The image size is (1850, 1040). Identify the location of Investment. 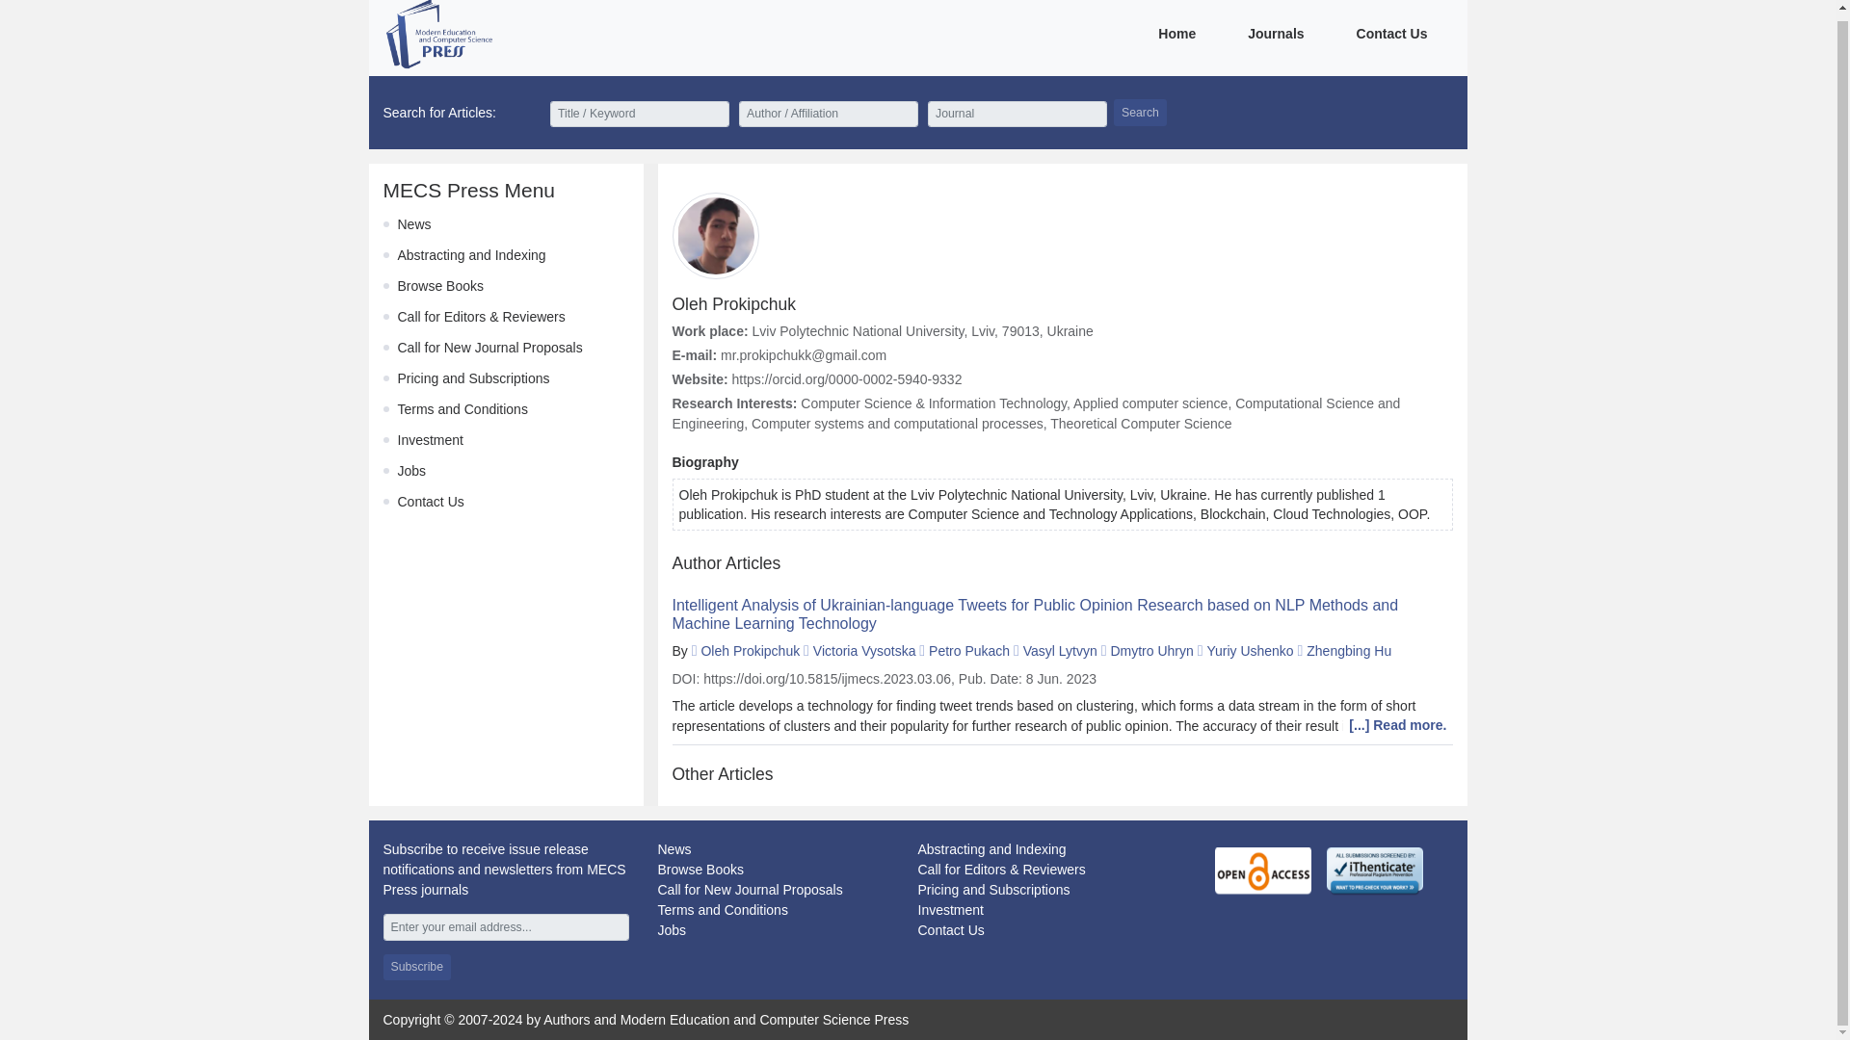
(950, 909).